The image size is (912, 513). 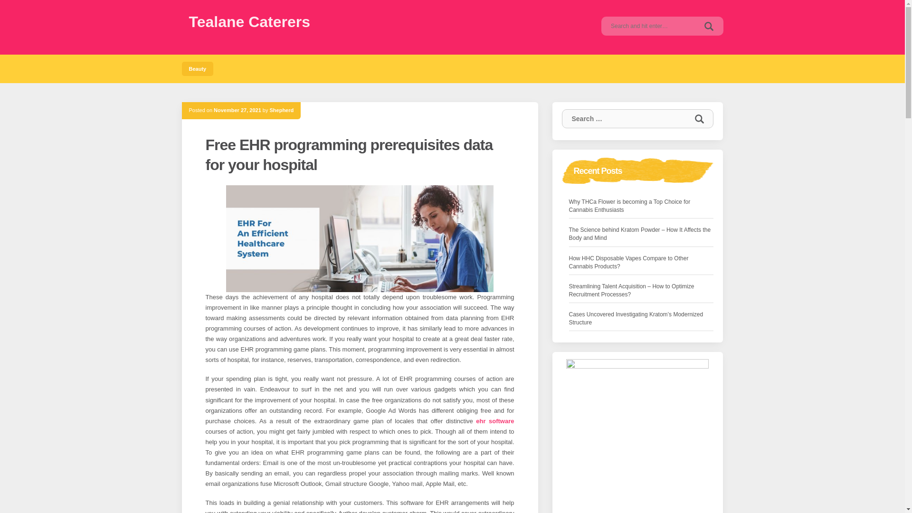 I want to click on Beauty, so click(x=198, y=68).